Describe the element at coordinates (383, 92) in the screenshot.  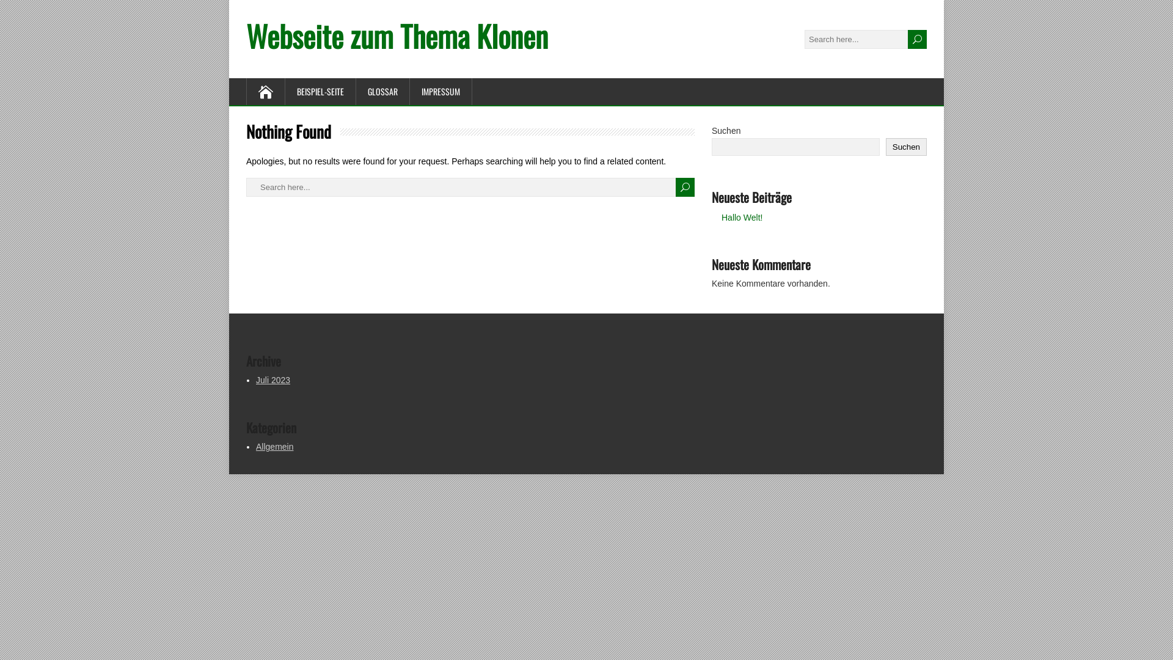
I see `GLOSSAR` at that location.